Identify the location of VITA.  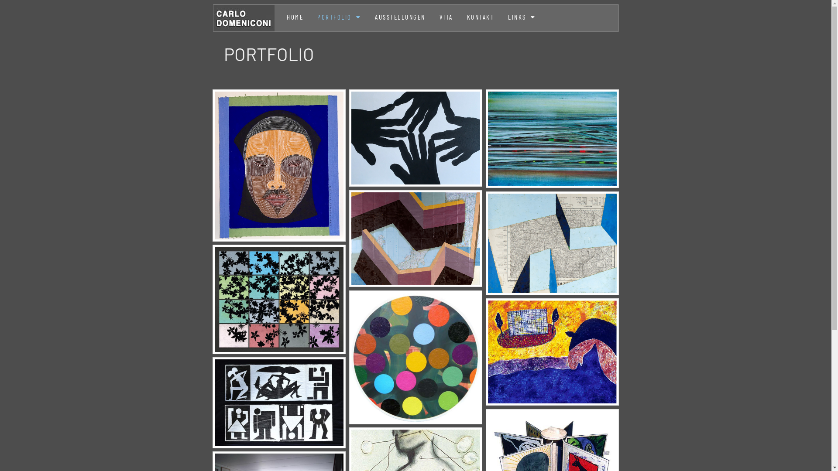
(446, 17).